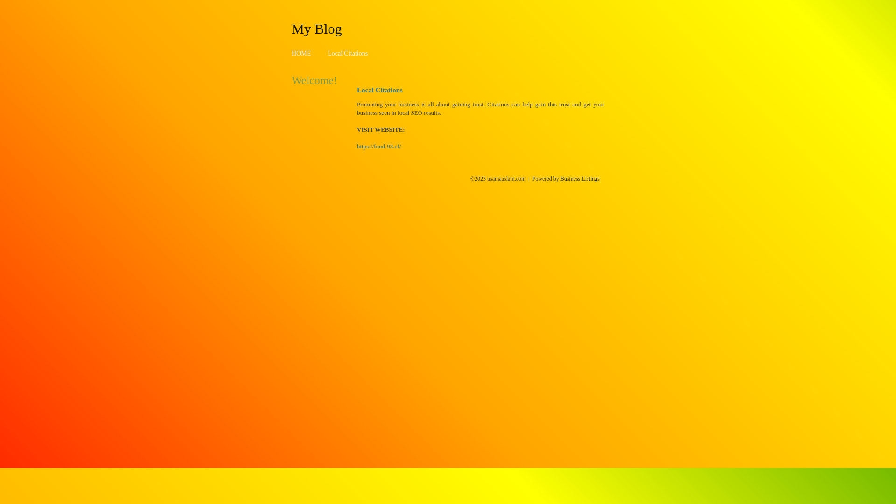  What do you see at coordinates (348, 53) in the screenshot?
I see `Local Citations` at bounding box center [348, 53].